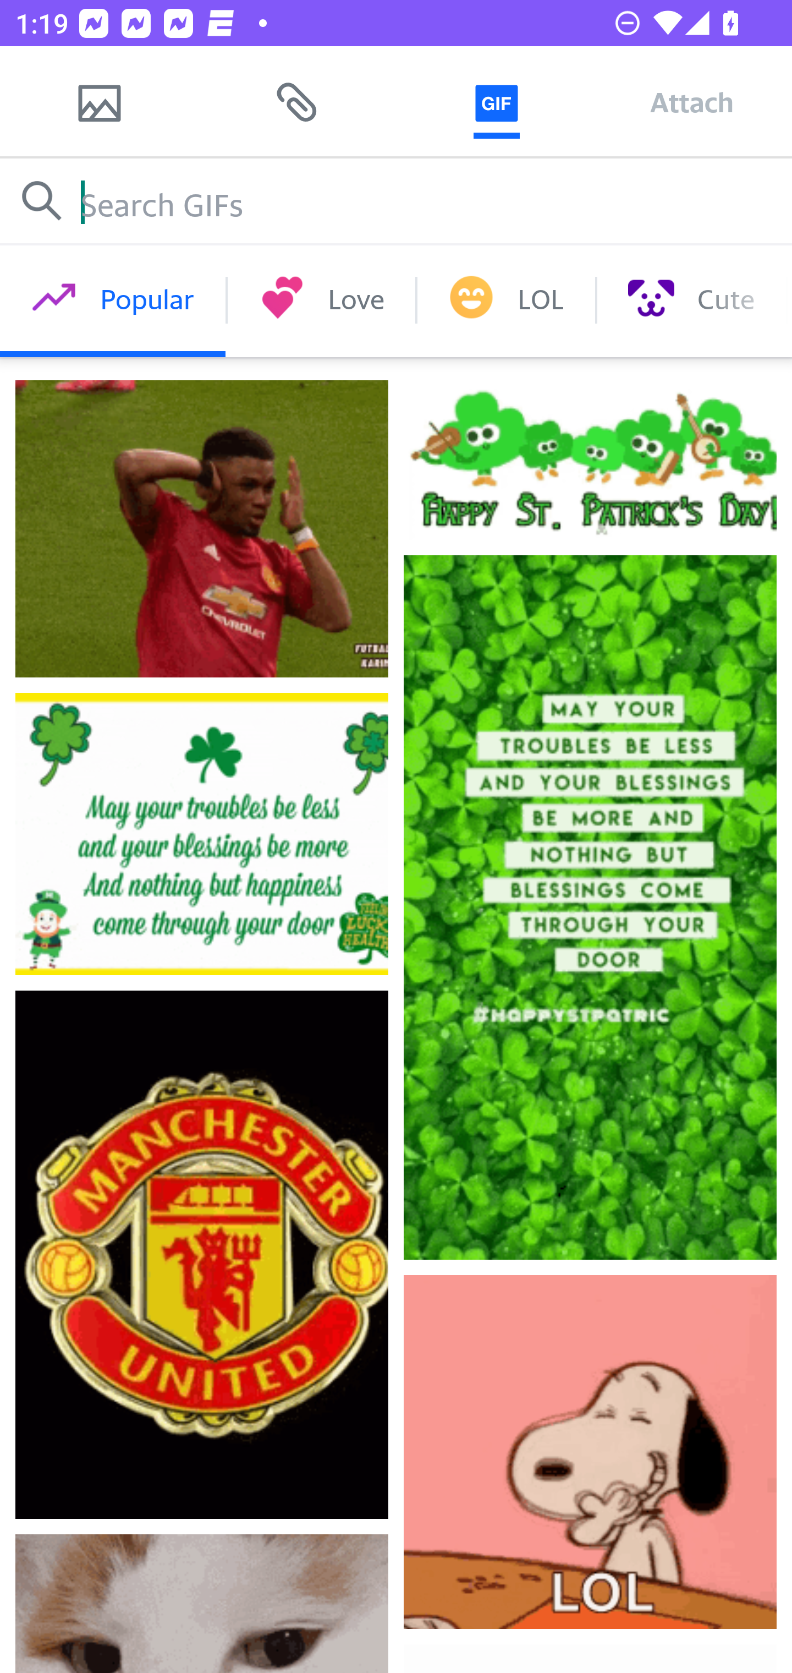 The height and width of the screenshot is (1673, 792). What do you see at coordinates (321, 299) in the screenshot?
I see `Love` at bounding box center [321, 299].